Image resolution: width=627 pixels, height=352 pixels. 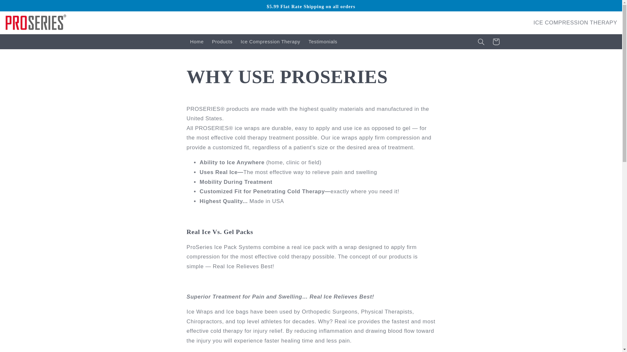 What do you see at coordinates (197, 42) in the screenshot?
I see `Home` at bounding box center [197, 42].